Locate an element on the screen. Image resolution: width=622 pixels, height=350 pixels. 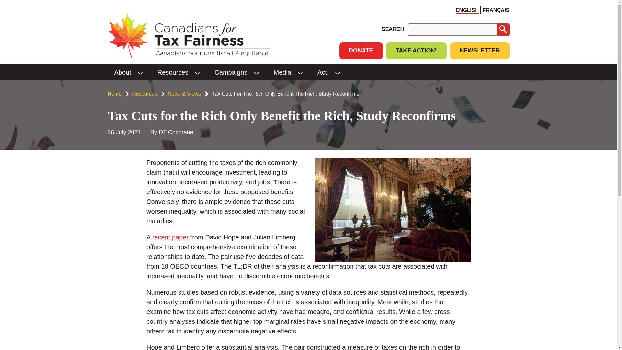
DONATE is located at coordinates (361, 51).